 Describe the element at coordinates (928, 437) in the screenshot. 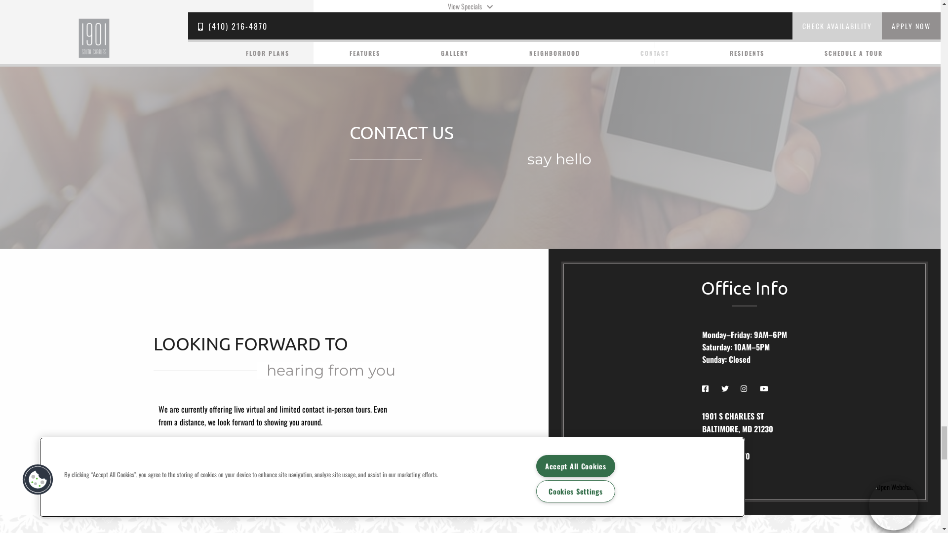

I see `2` at that location.